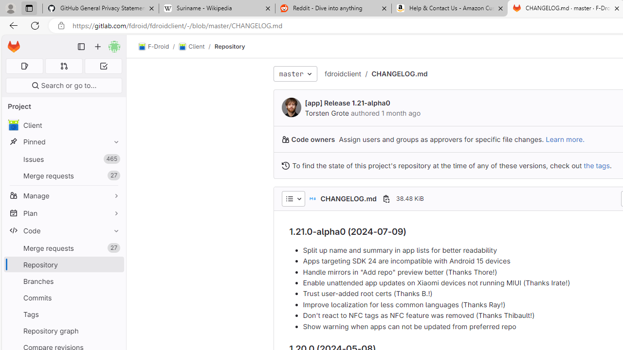  I want to click on Merge requests27, so click(63, 248).